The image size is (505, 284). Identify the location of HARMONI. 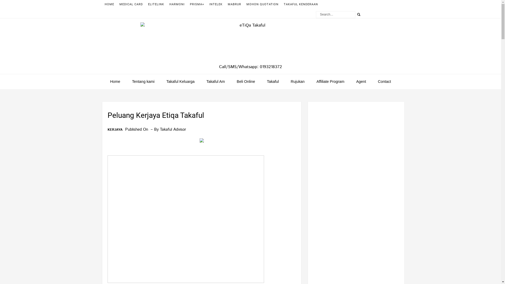
(177, 4).